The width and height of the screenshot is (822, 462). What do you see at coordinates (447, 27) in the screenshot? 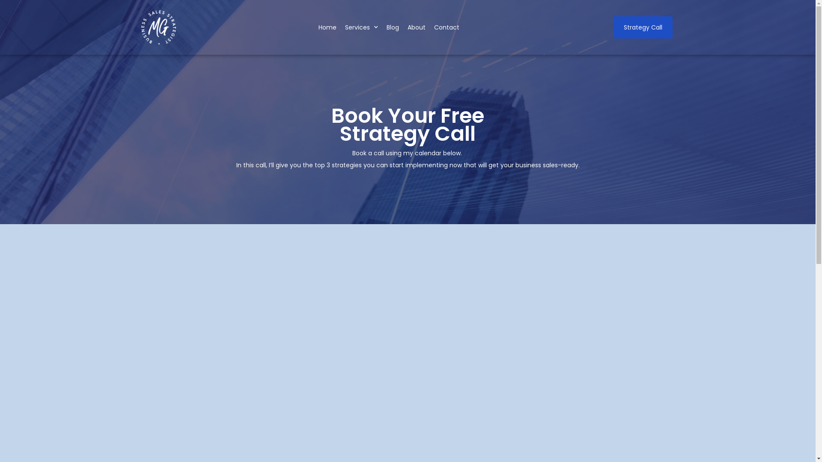
I see `Contact` at bounding box center [447, 27].